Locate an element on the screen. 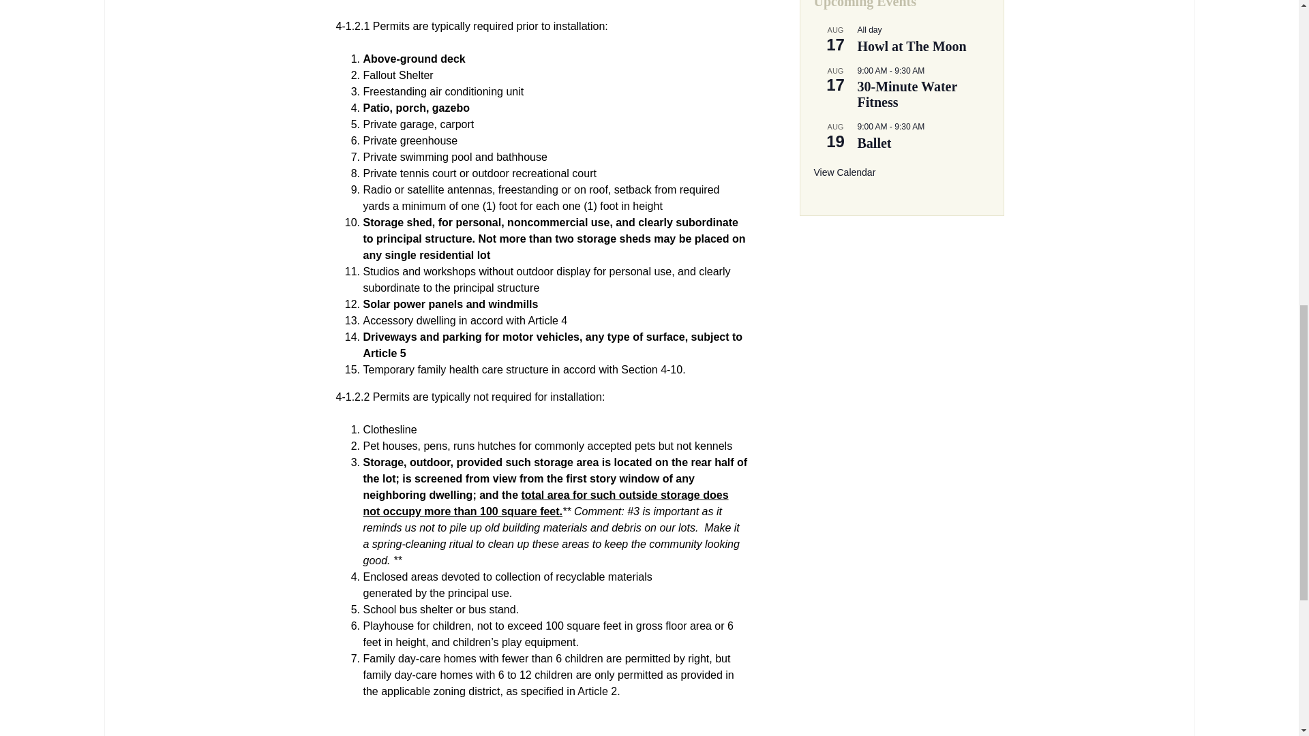 The image size is (1309, 736). Howl at The Moon is located at coordinates (912, 46).